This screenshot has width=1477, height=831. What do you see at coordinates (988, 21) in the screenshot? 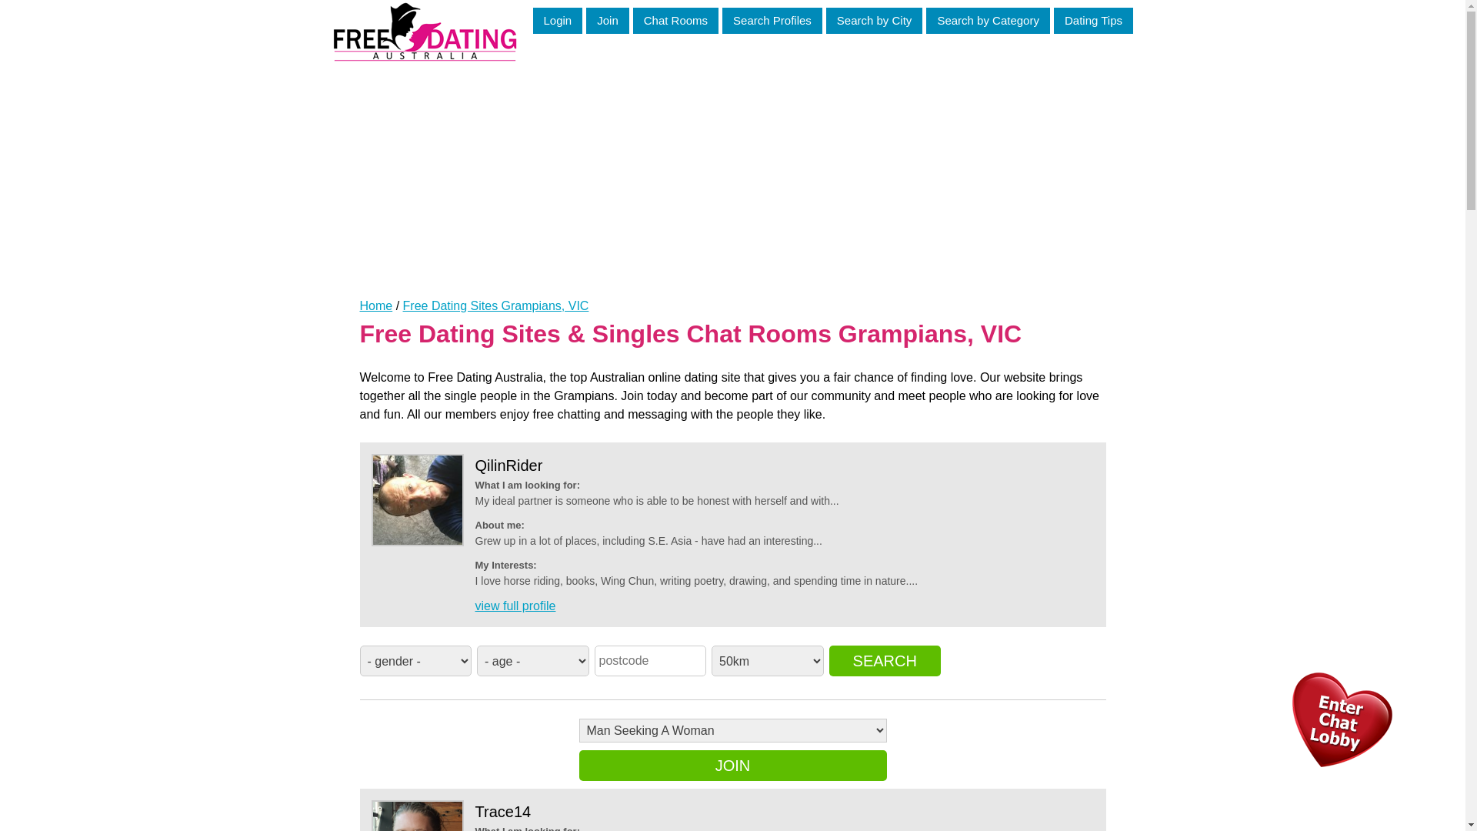
I see `Search by Category` at bounding box center [988, 21].